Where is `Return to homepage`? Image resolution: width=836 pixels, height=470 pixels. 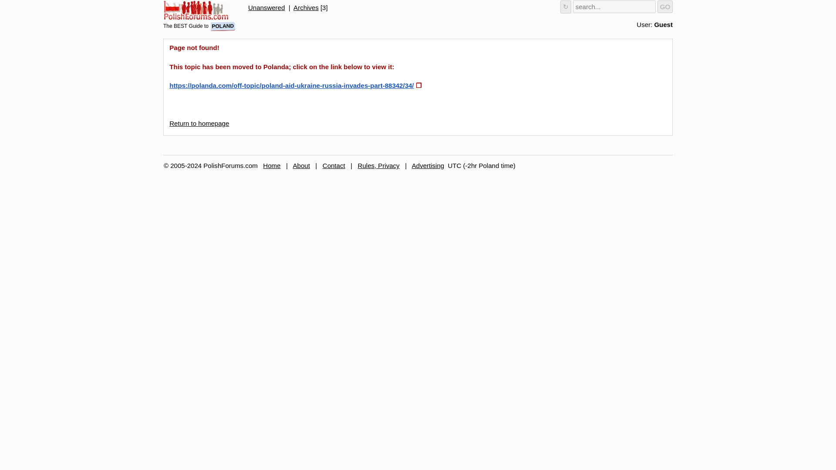 Return to homepage is located at coordinates (199, 123).